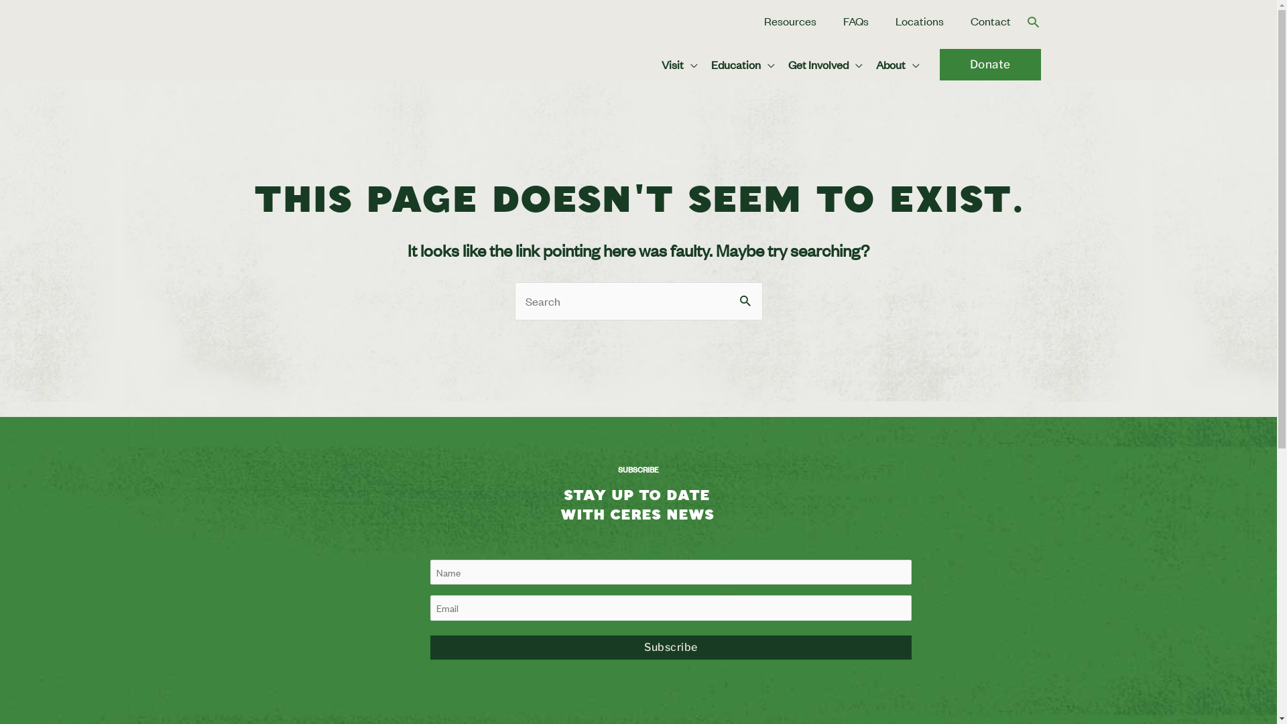 The height and width of the screenshot is (724, 1287). I want to click on Search, so click(747, 296).